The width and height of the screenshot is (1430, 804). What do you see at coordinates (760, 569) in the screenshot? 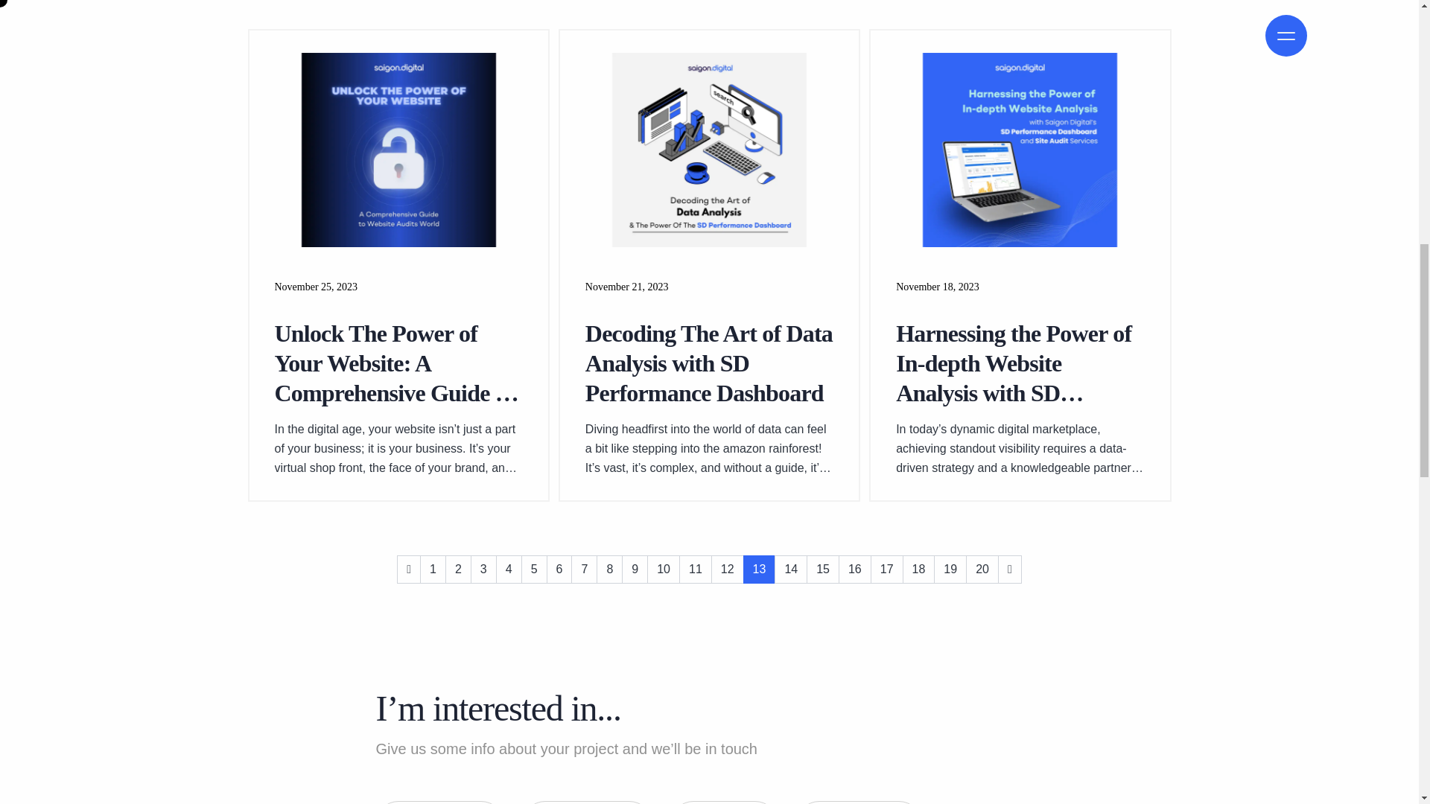
I see `13` at bounding box center [760, 569].